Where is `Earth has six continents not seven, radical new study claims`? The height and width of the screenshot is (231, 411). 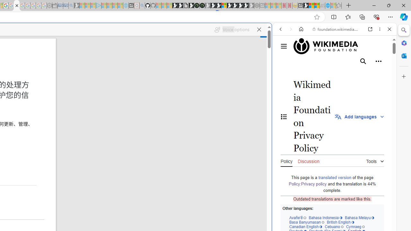
Earth has six continents not seven, radical new study claims is located at coordinates (317, 6).